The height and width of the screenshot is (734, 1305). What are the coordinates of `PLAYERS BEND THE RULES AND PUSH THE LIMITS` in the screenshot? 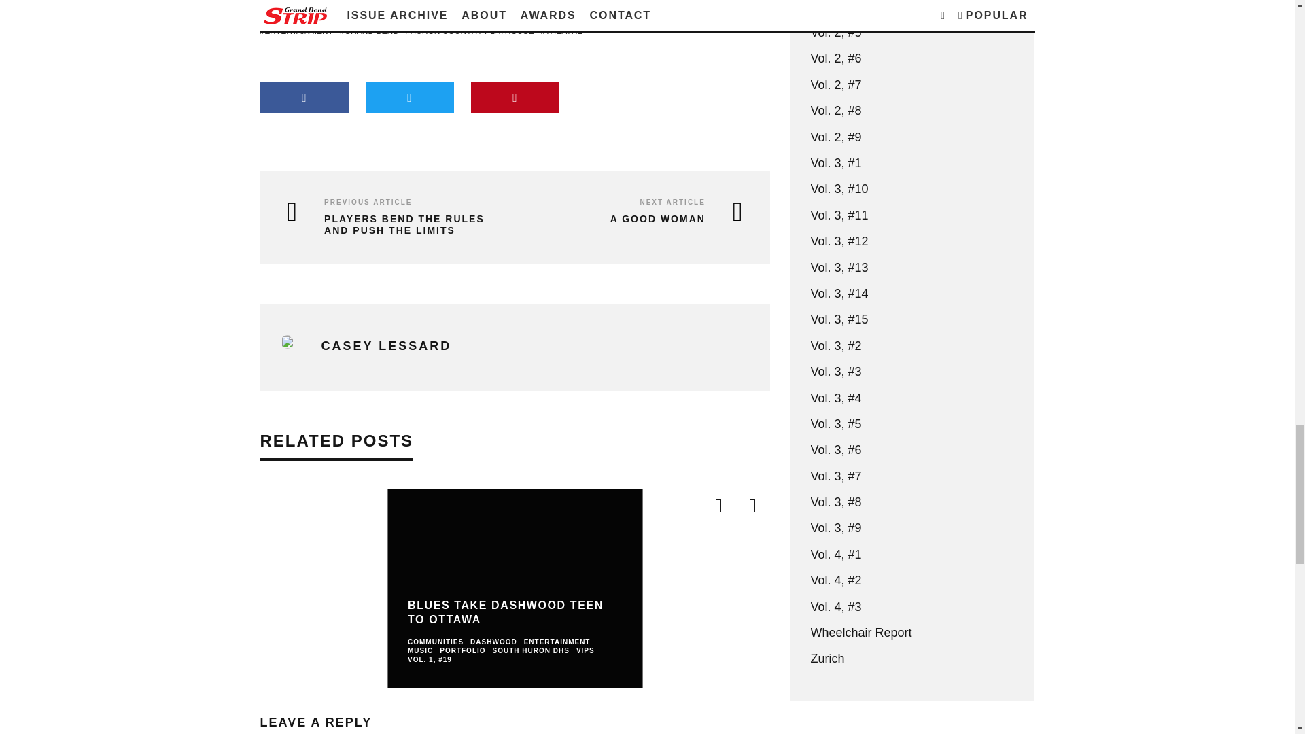 It's located at (390, 224).